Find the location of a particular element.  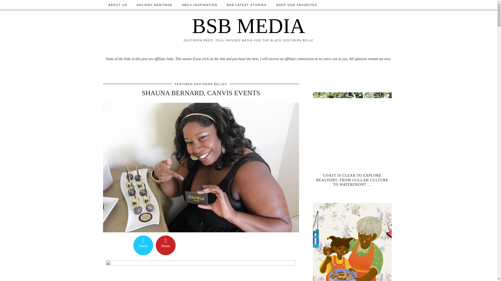

ABOUT US is located at coordinates (118, 5).